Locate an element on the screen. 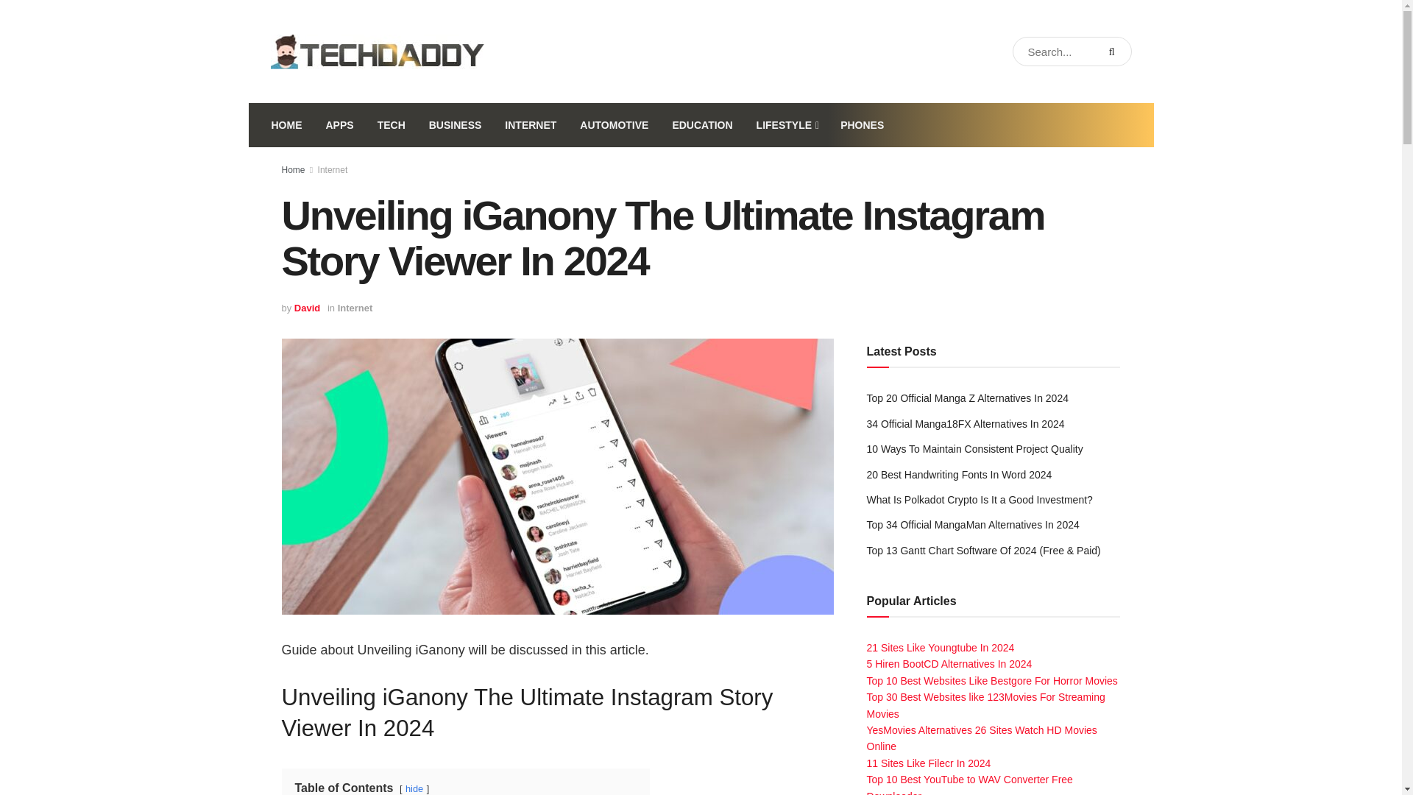 Image resolution: width=1413 pixels, height=795 pixels. BUSINESS is located at coordinates (455, 125).